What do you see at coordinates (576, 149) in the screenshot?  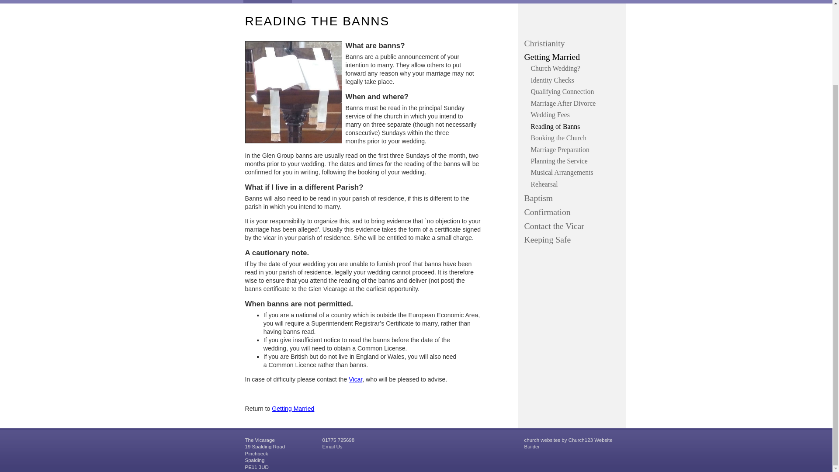 I see `Marriage Preparation` at bounding box center [576, 149].